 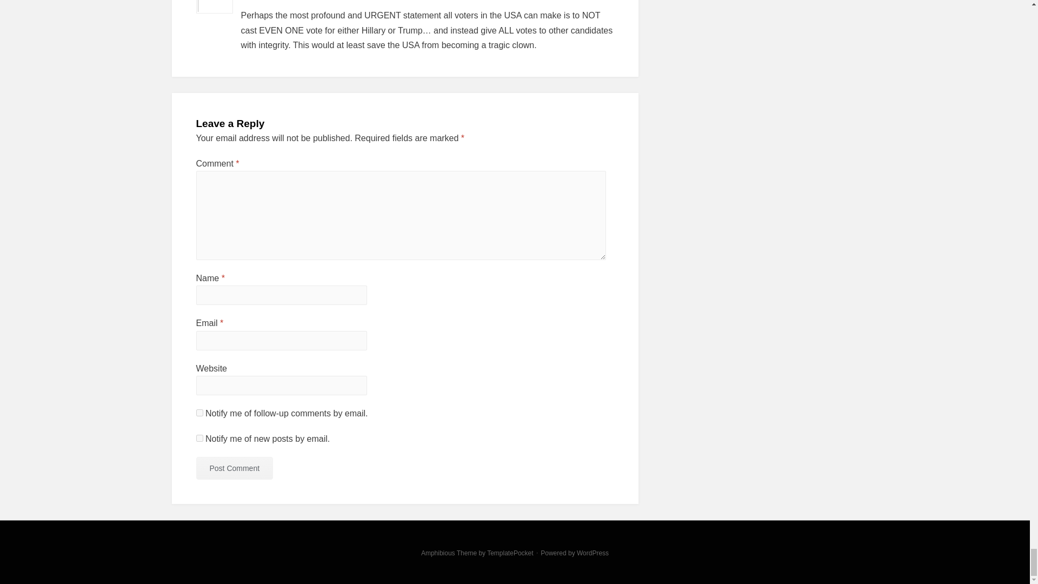 I want to click on subscribe, so click(x=199, y=438).